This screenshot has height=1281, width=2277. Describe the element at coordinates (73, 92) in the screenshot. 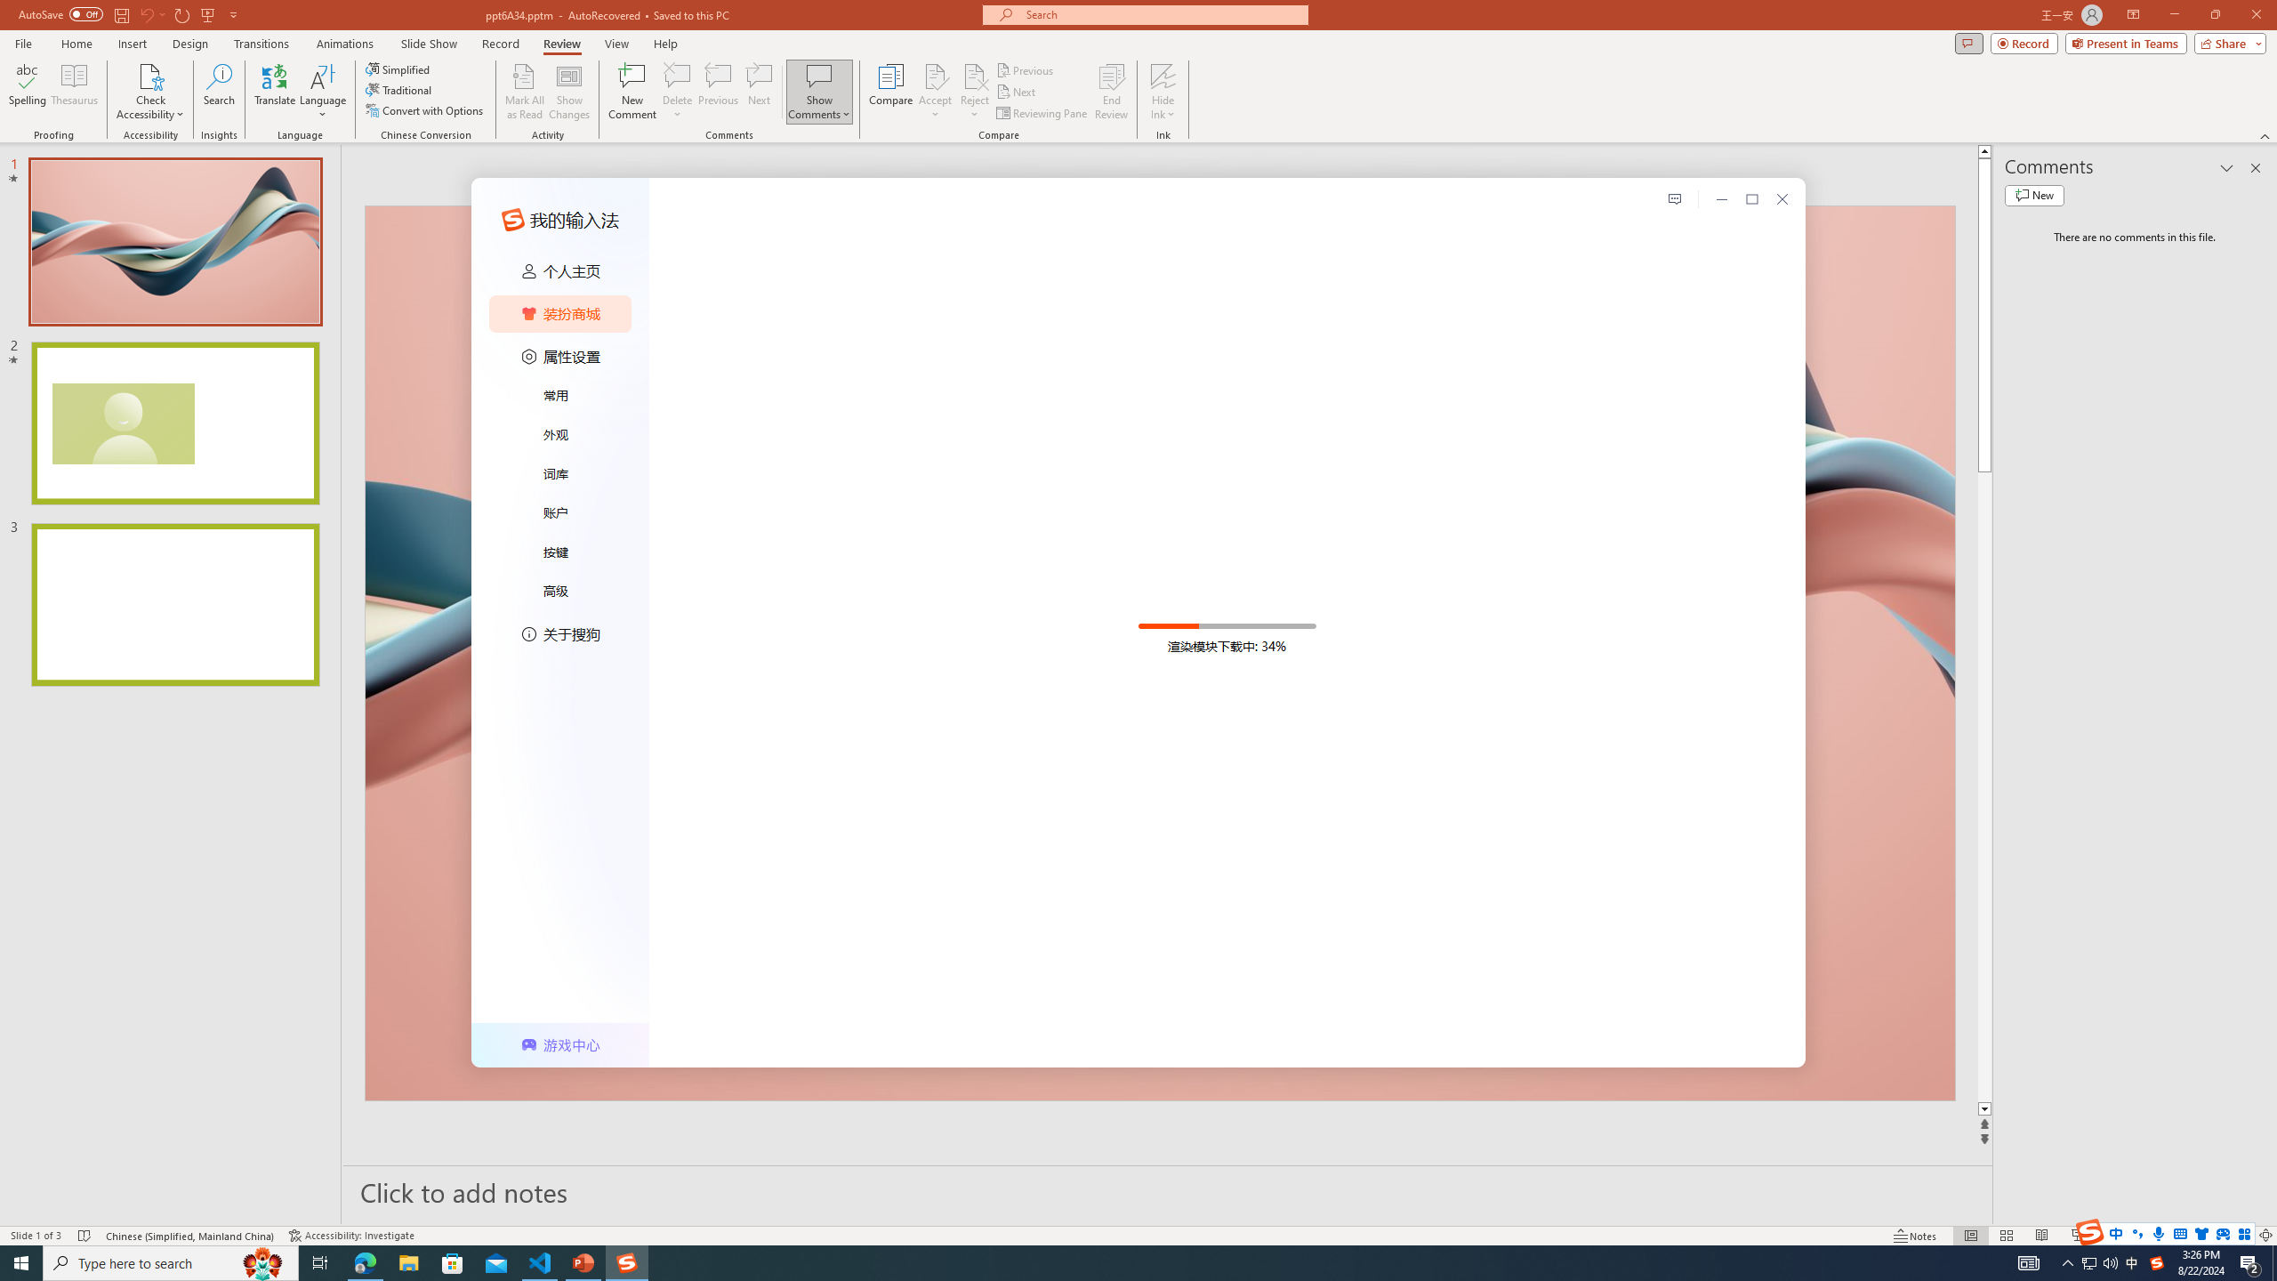

I see `Thesaurus...` at that location.